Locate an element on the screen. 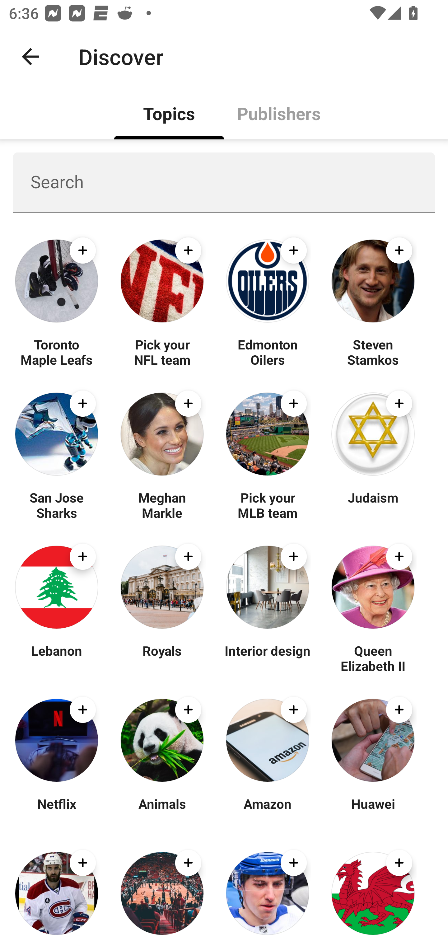  Meghan Markle is located at coordinates (162, 505).